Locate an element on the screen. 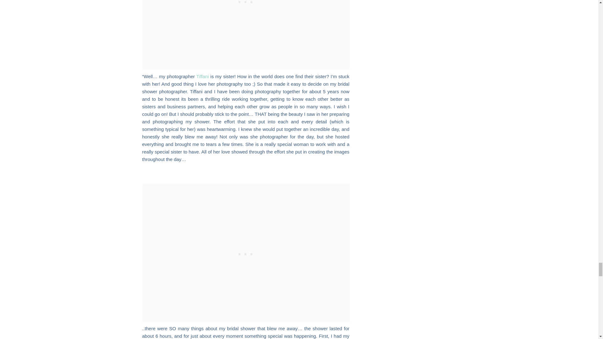  Tiffani is located at coordinates (202, 76).